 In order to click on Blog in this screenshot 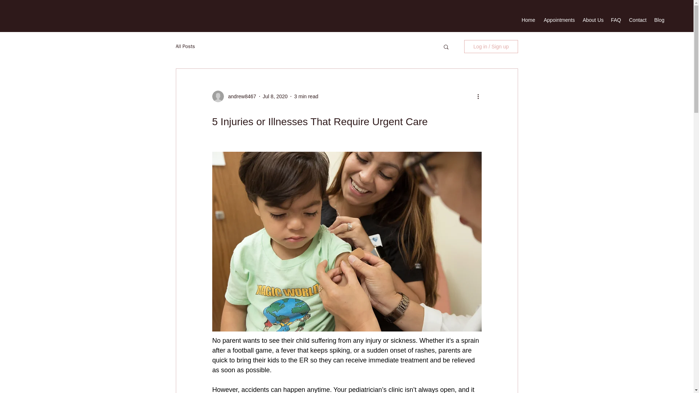, I will do `click(659, 20)`.